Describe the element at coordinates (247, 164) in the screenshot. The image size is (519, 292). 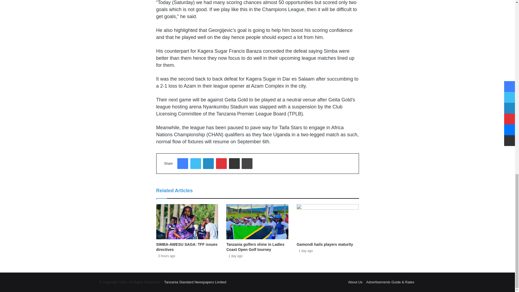
I see `Print` at that location.